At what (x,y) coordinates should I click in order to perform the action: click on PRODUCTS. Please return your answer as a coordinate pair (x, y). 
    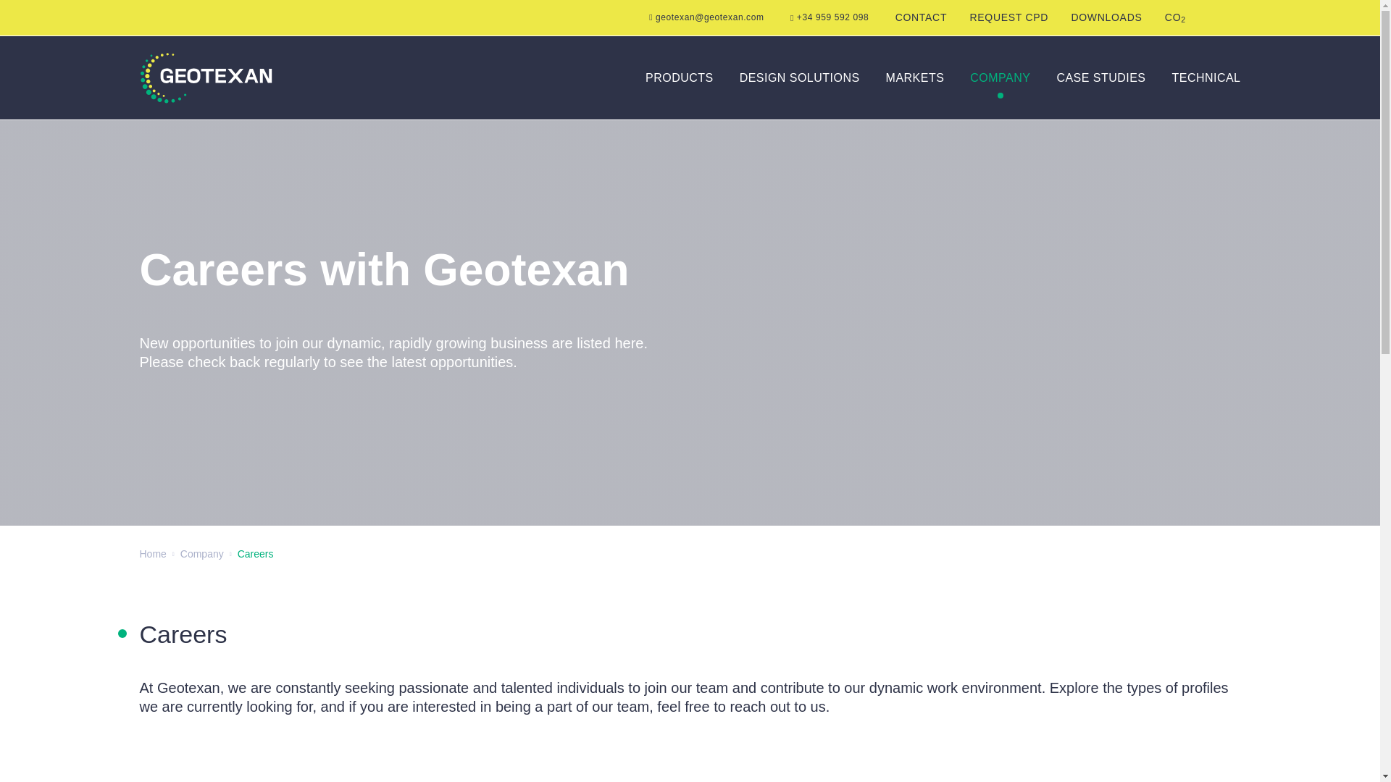
    Looking at the image, I should click on (152, 554).